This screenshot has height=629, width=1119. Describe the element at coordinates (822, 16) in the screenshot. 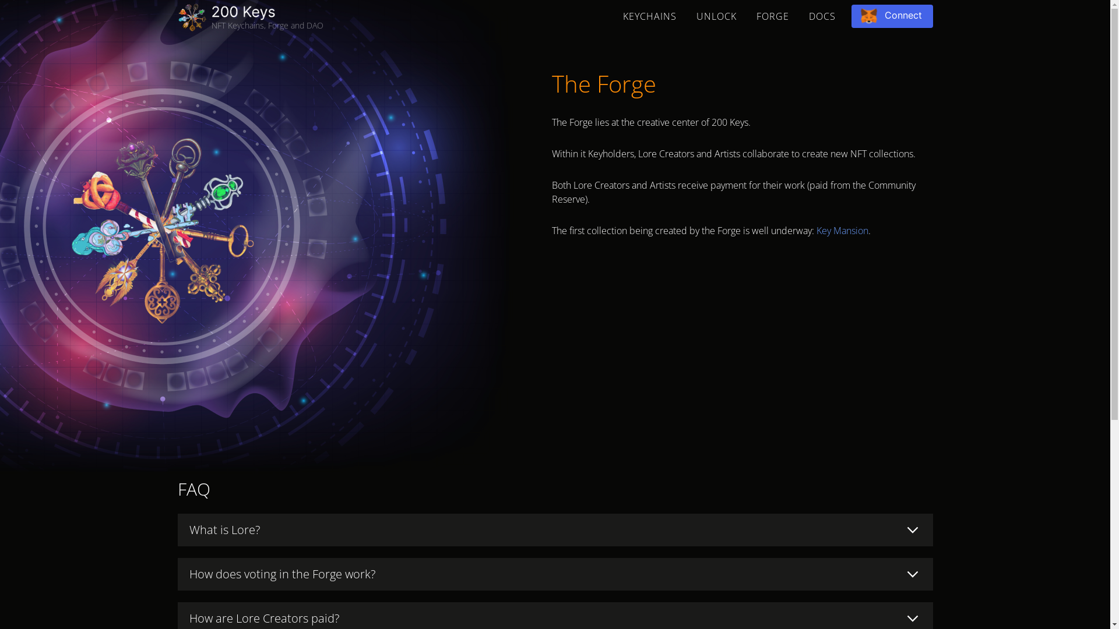

I see `DOCS` at that location.